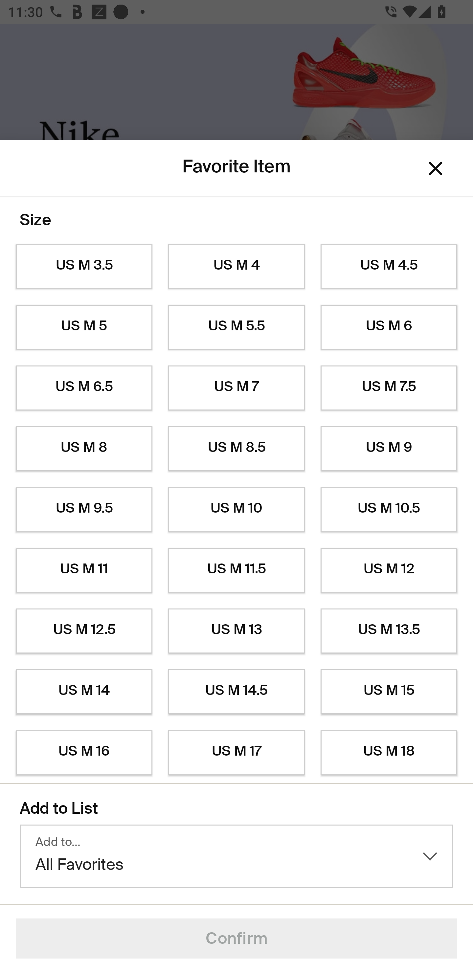 The width and height of the screenshot is (473, 972). What do you see at coordinates (236, 570) in the screenshot?
I see `US M 11.5` at bounding box center [236, 570].